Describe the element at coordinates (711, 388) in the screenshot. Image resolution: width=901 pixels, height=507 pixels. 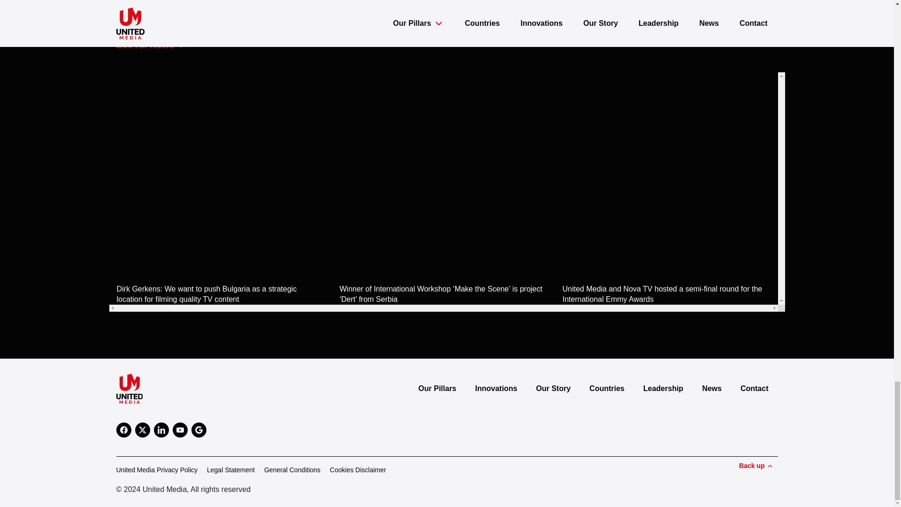
I see `News` at that location.